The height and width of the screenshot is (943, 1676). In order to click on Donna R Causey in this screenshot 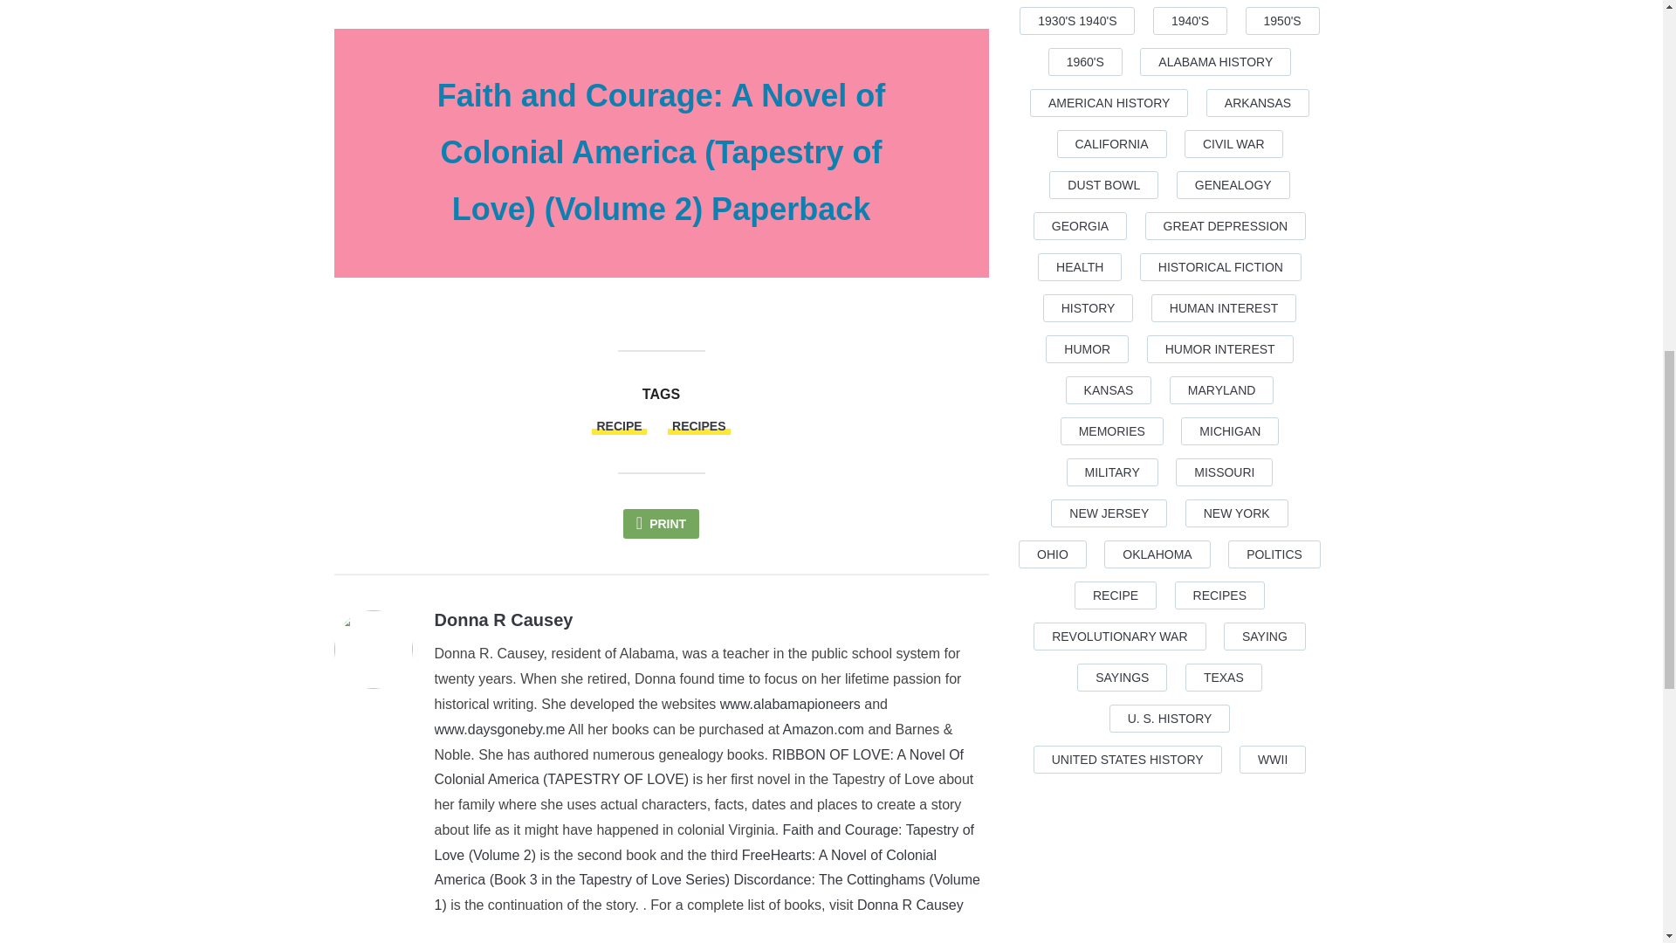, I will do `click(910, 905)`.